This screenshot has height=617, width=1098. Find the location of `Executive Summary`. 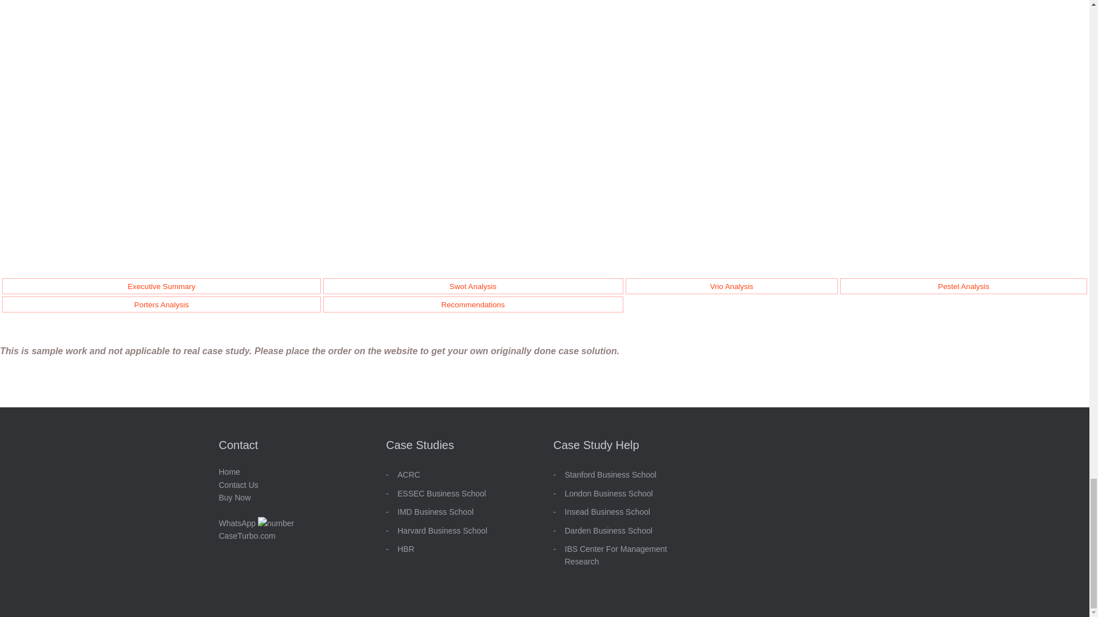

Executive Summary is located at coordinates (161, 286).